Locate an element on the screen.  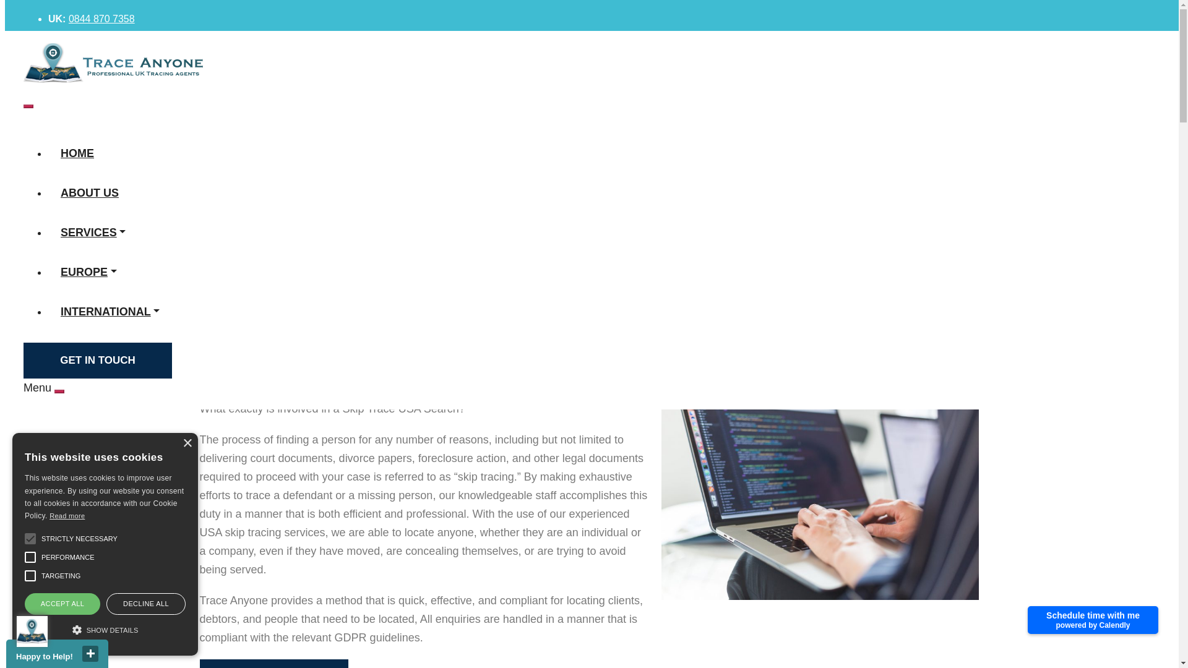
SERVICES is located at coordinates (93, 233).